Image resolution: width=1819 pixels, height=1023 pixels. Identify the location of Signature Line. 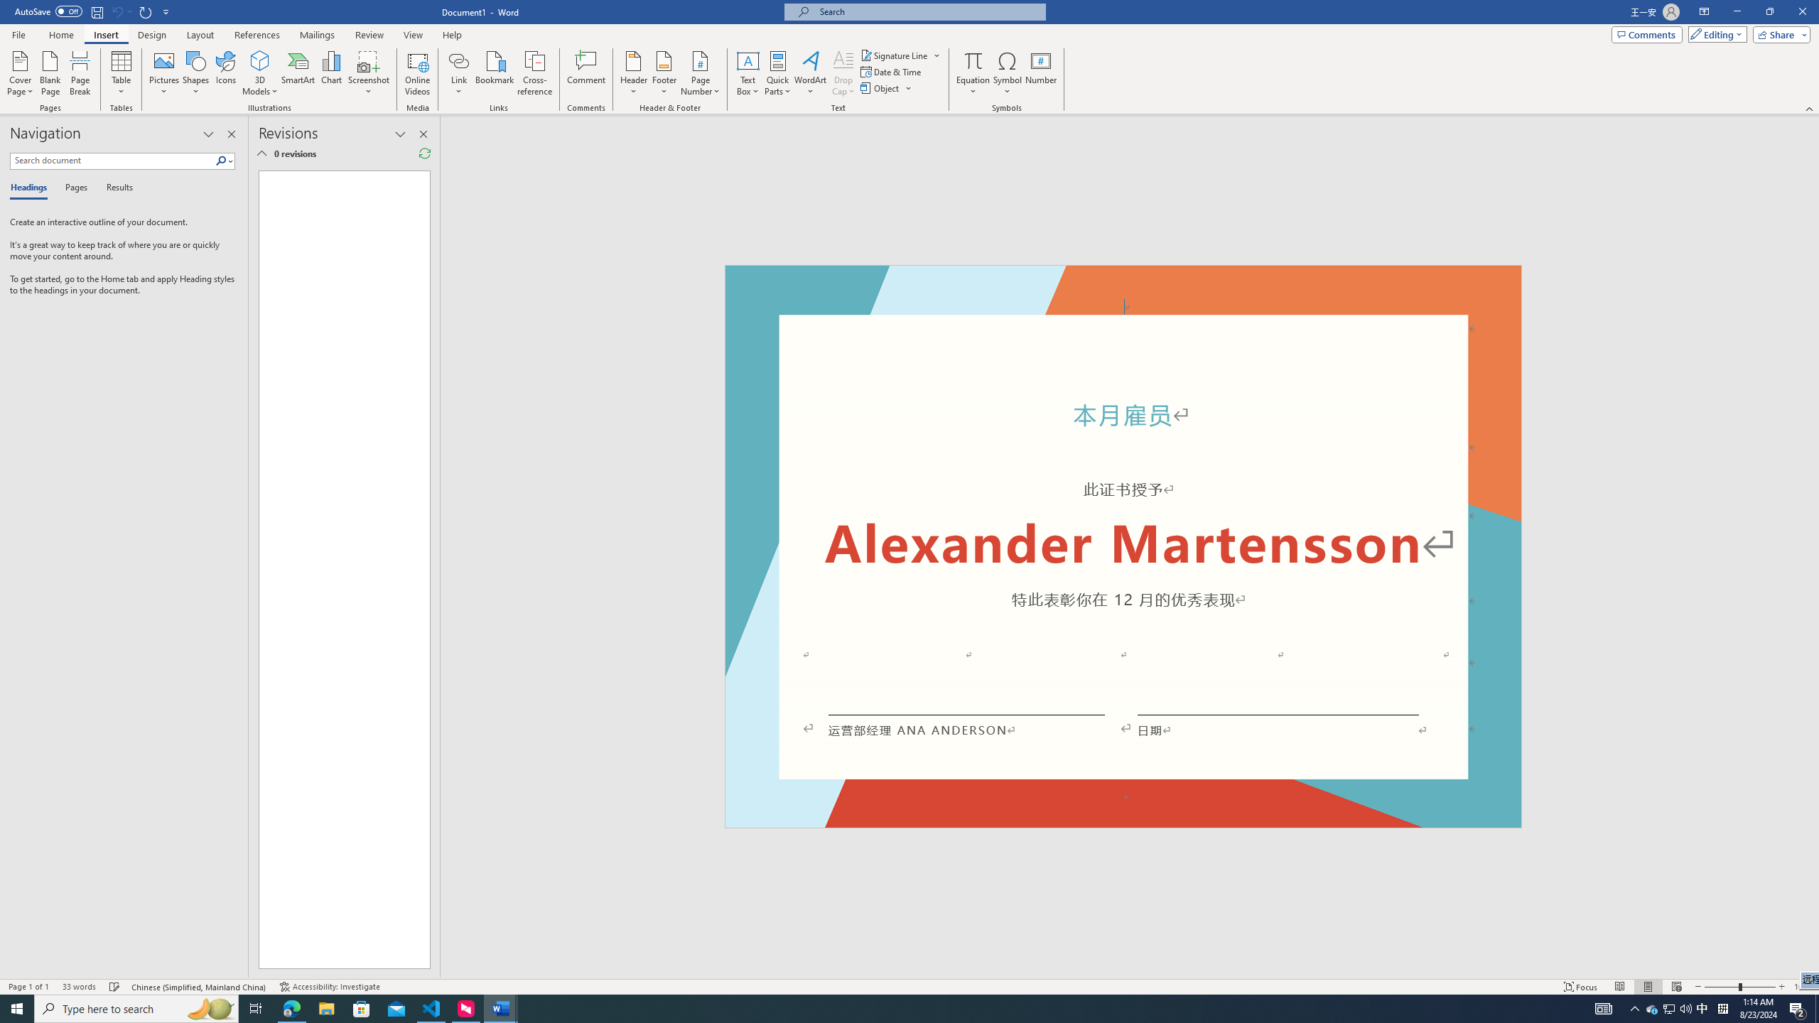
(901, 55).